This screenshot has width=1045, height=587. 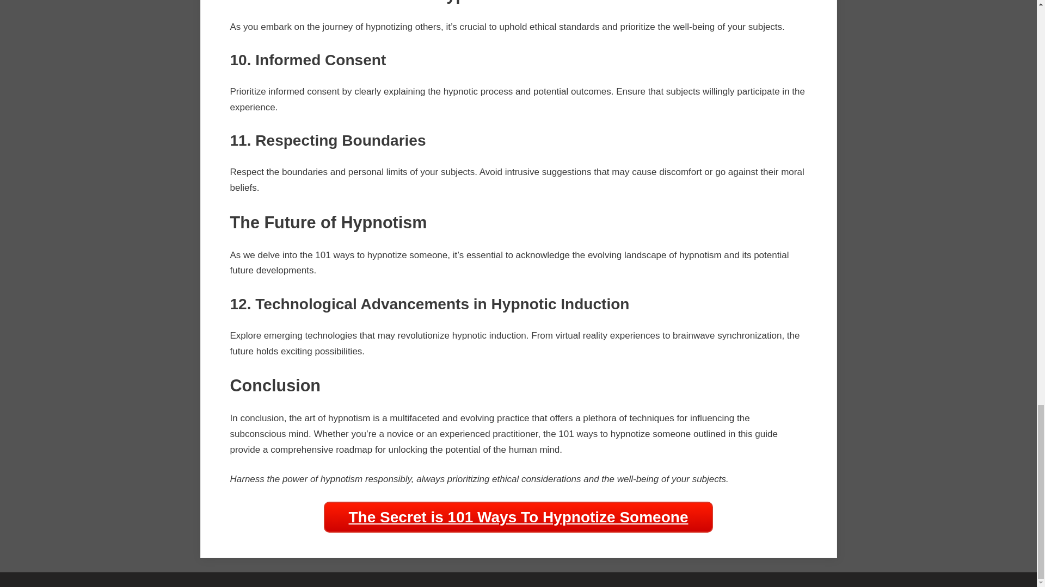 I want to click on 101 Ways To Hypnotize Someone, so click(x=519, y=517).